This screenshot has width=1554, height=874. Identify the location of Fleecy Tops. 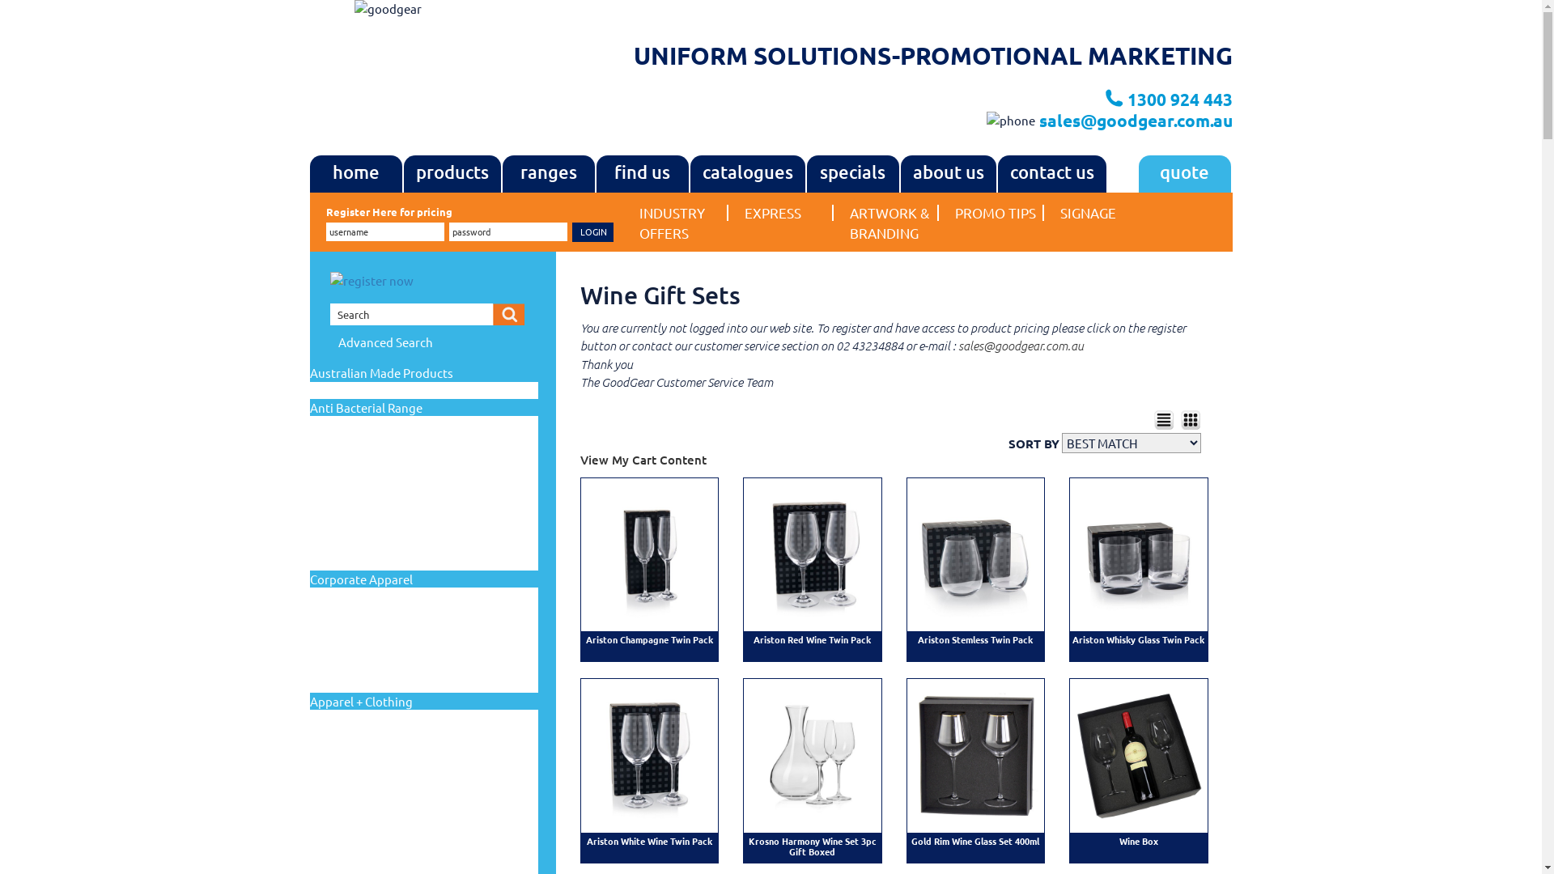
(340, 795).